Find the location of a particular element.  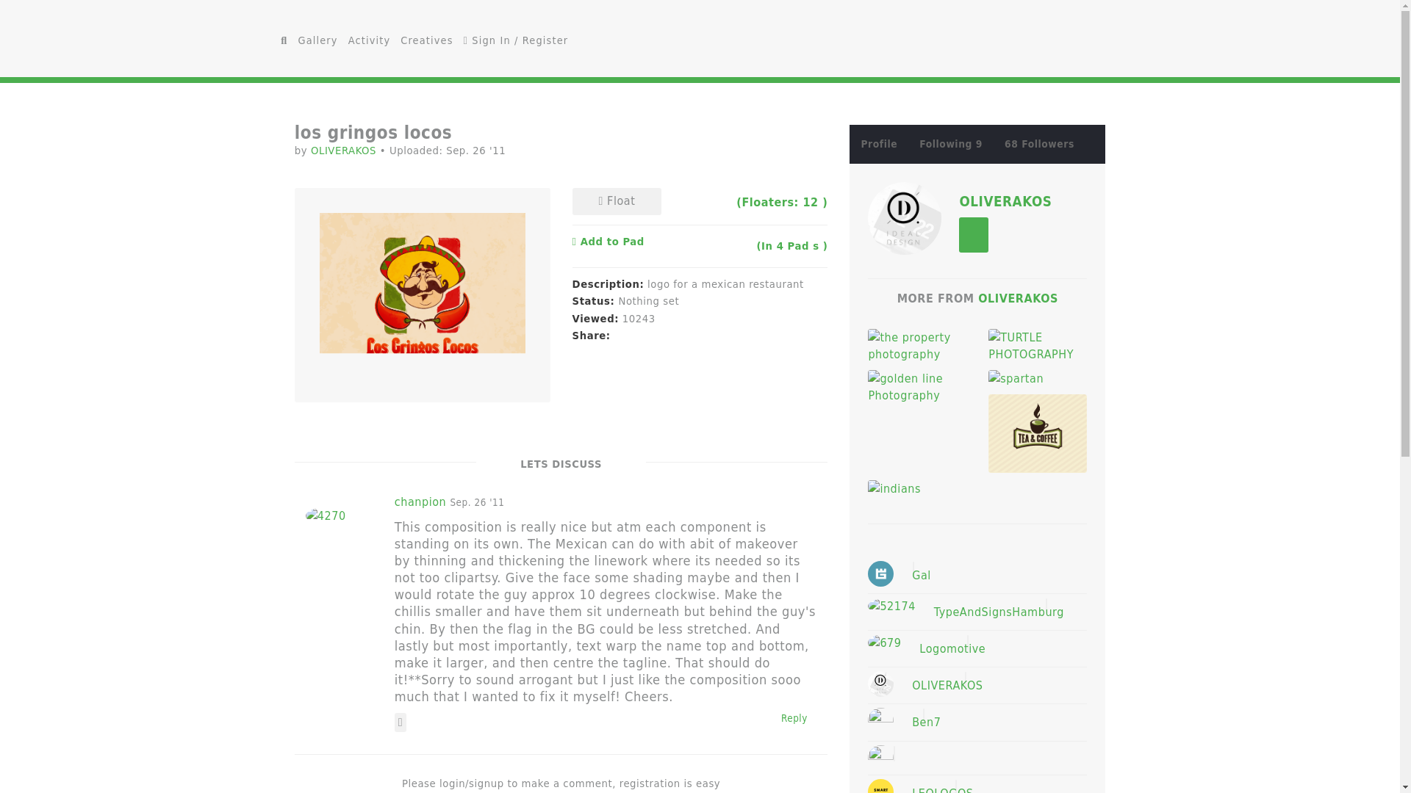

68 Followers is located at coordinates (1039, 144).